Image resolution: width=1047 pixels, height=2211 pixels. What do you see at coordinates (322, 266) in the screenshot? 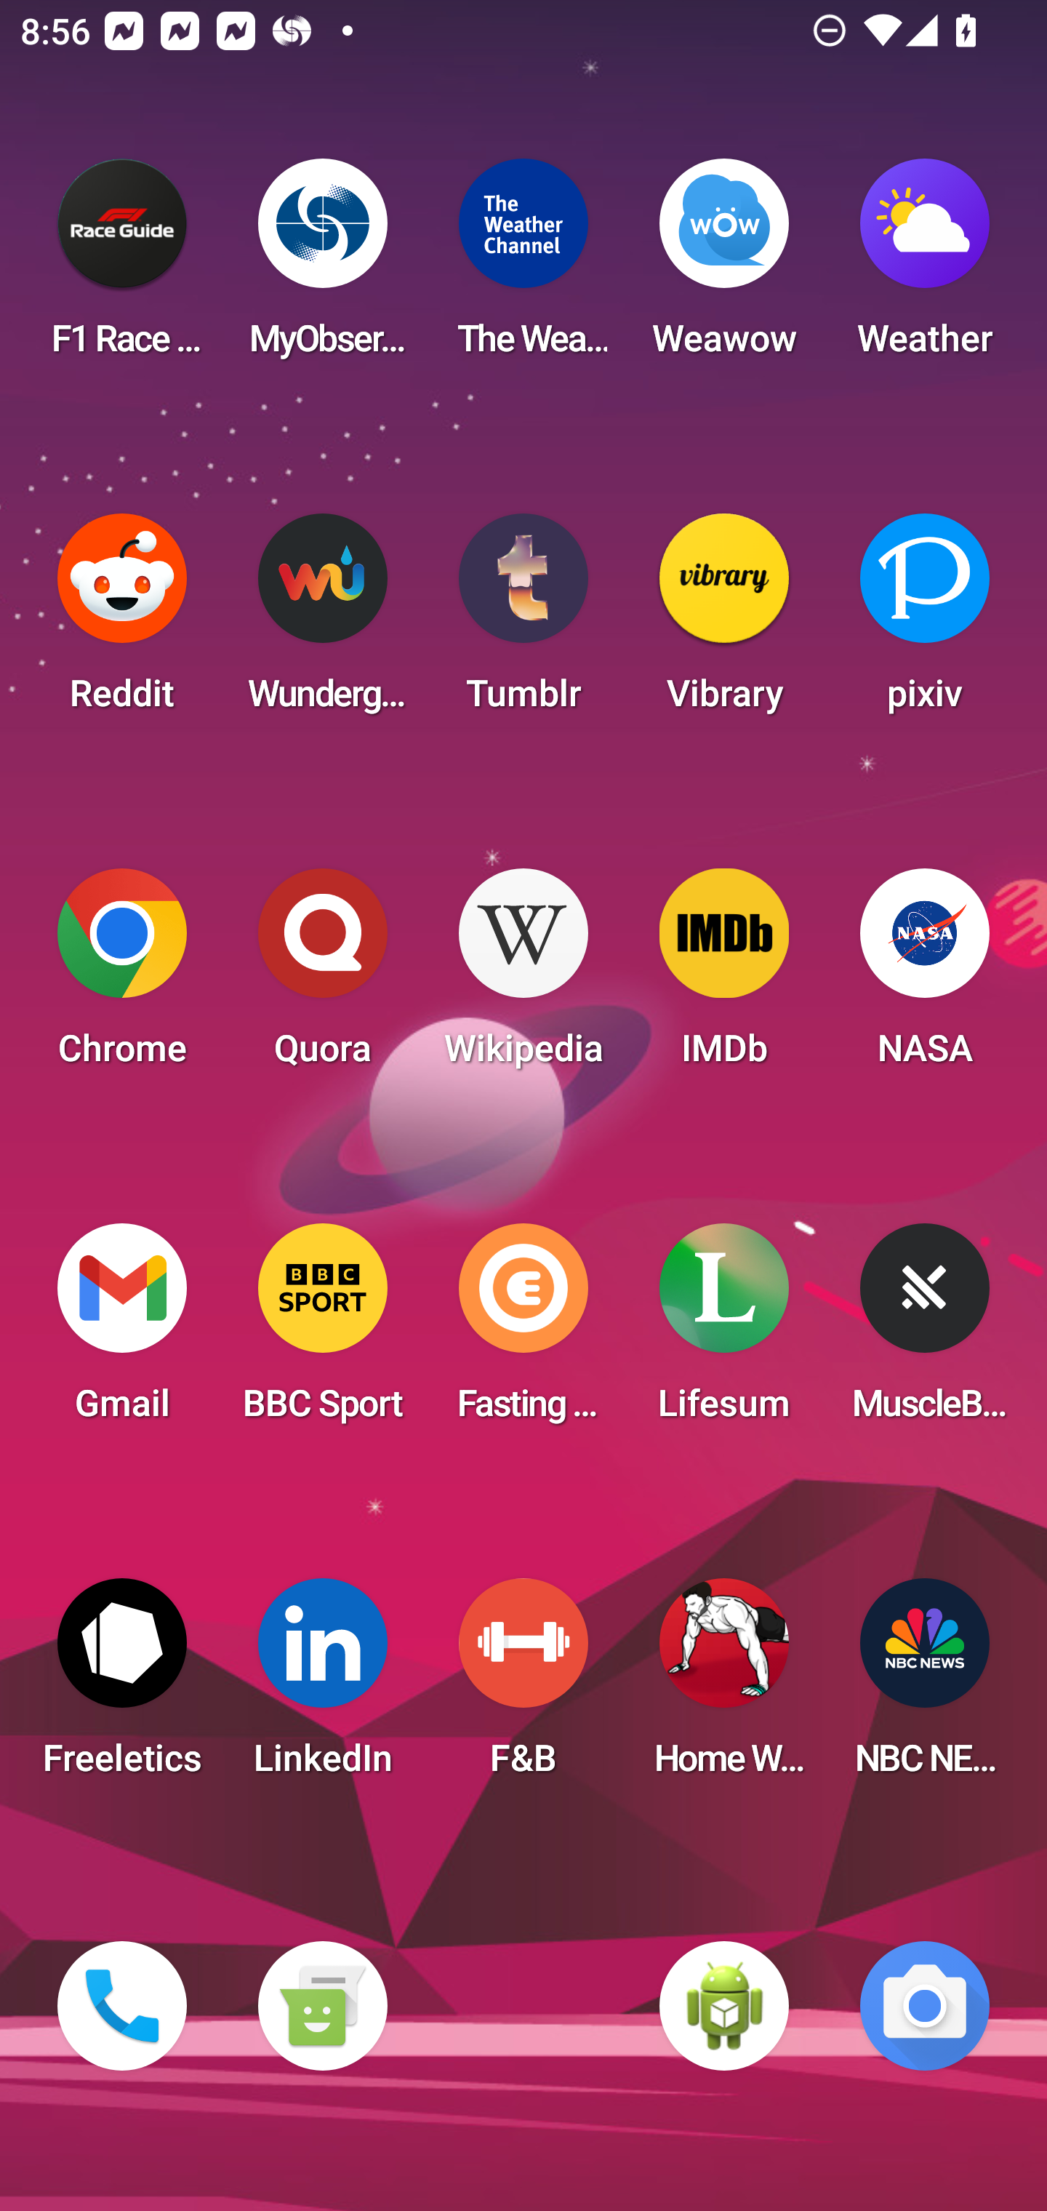
I see `MyObservatory` at bounding box center [322, 266].